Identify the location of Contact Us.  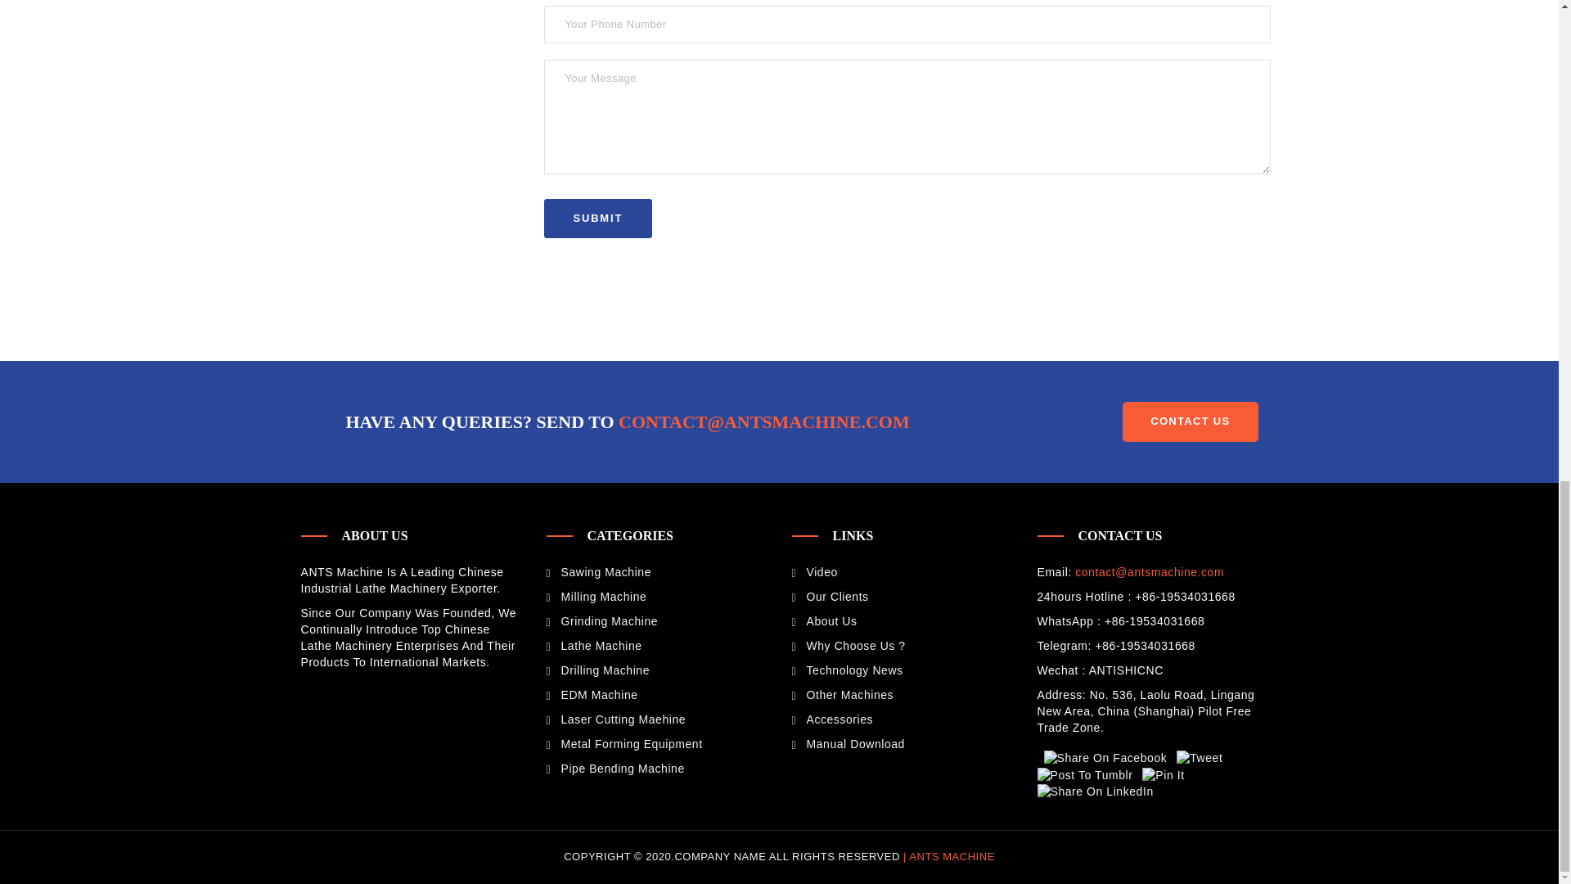
(1190, 422).